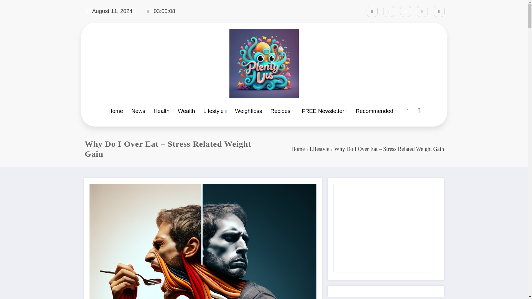 The width and height of the screenshot is (532, 299). What do you see at coordinates (162, 111) in the screenshot?
I see `Health` at bounding box center [162, 111].